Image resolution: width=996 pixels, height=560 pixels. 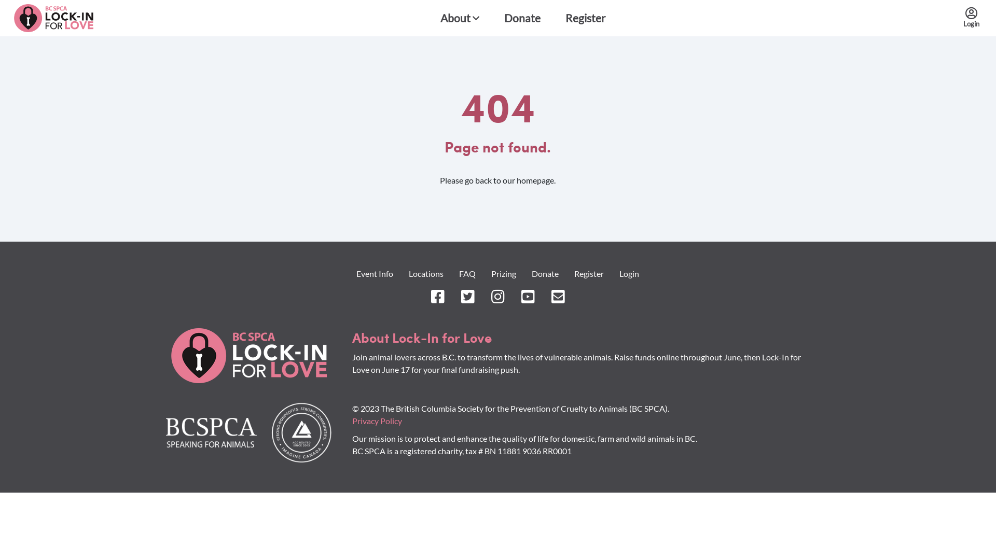 I want to click on Privacy Policy, so click(x=377, y=421).